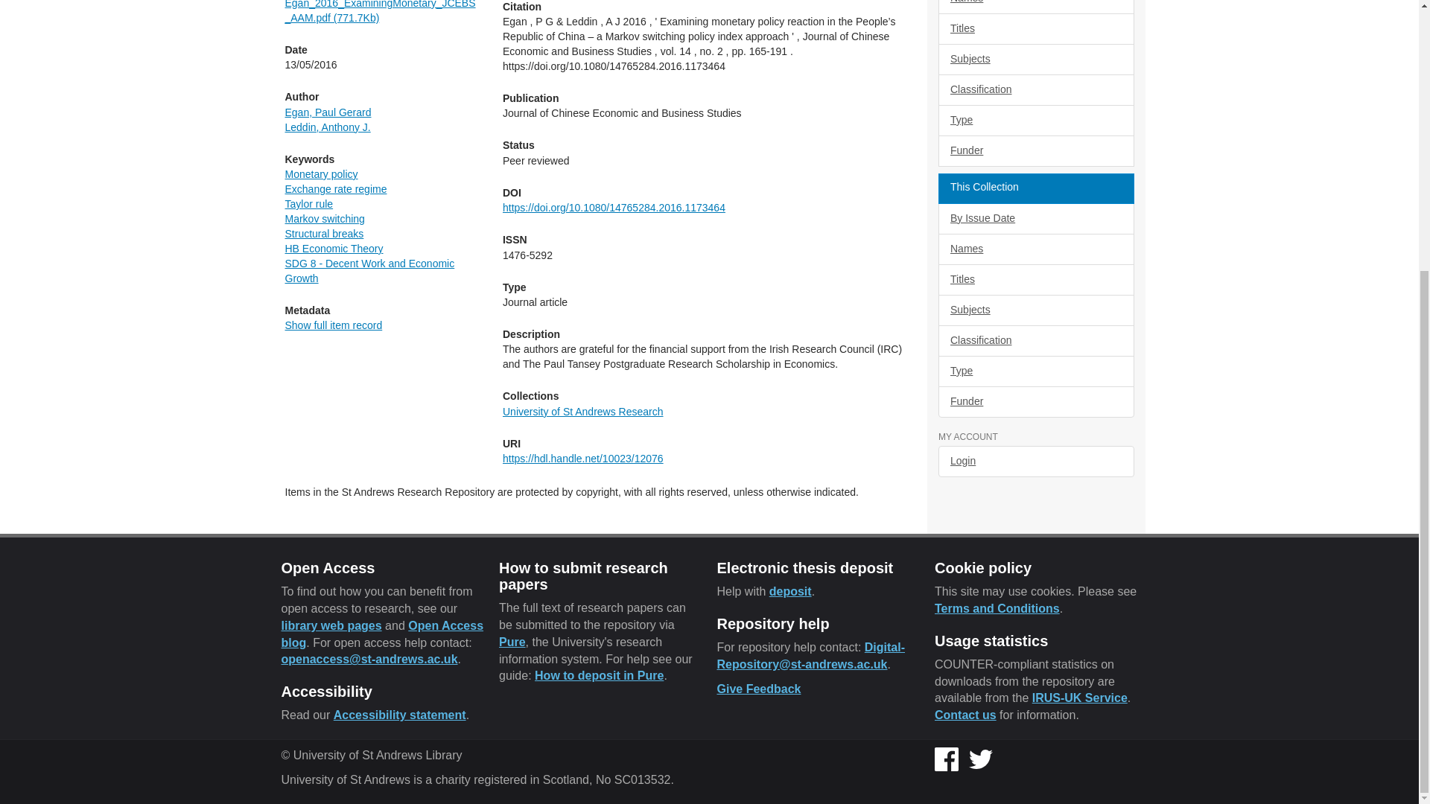  Describe the element at coordinates (321, 173) in the screenshot. I see `Monetary policy` at that location.